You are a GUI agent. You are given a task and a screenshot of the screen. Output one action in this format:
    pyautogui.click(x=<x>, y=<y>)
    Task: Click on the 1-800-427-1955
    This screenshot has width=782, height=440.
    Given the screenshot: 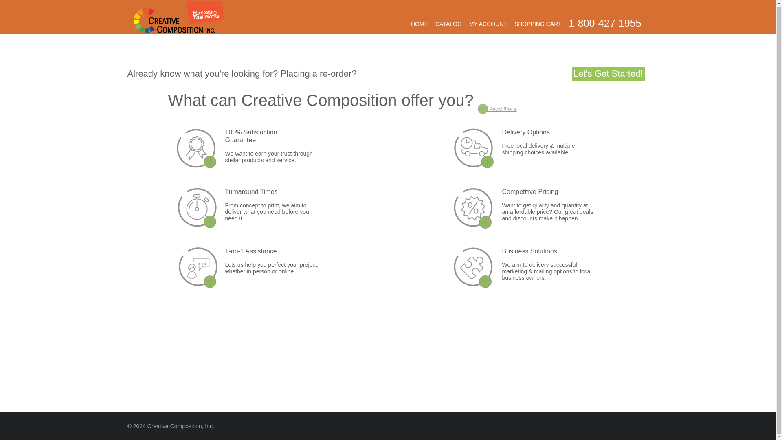 What is the action you would take?
    pyautogui.click(x=605, y=23)
    